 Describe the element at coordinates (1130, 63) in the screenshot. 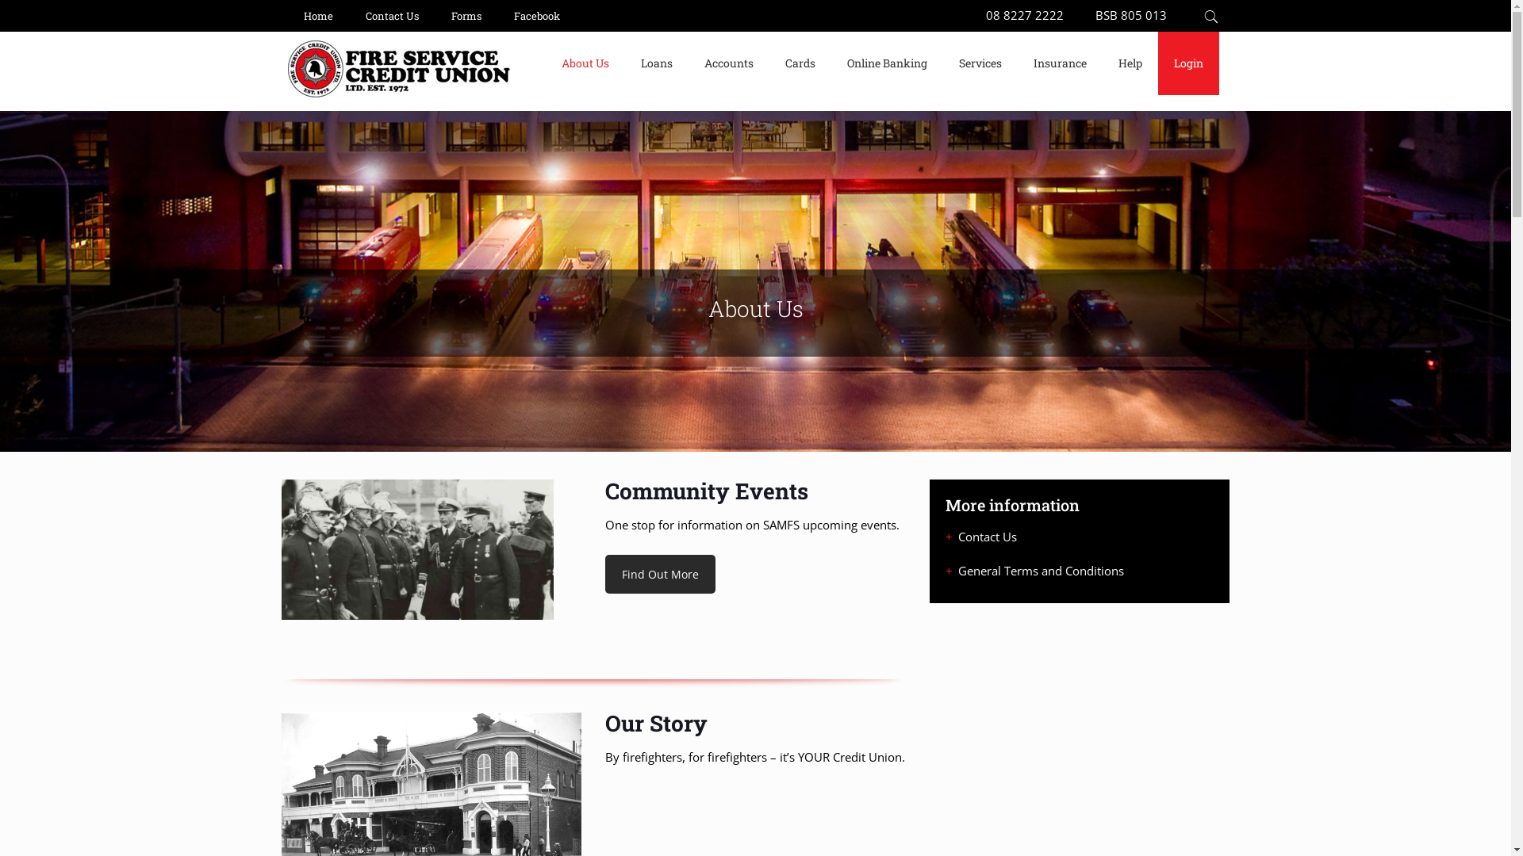

I see `Help` at that location.